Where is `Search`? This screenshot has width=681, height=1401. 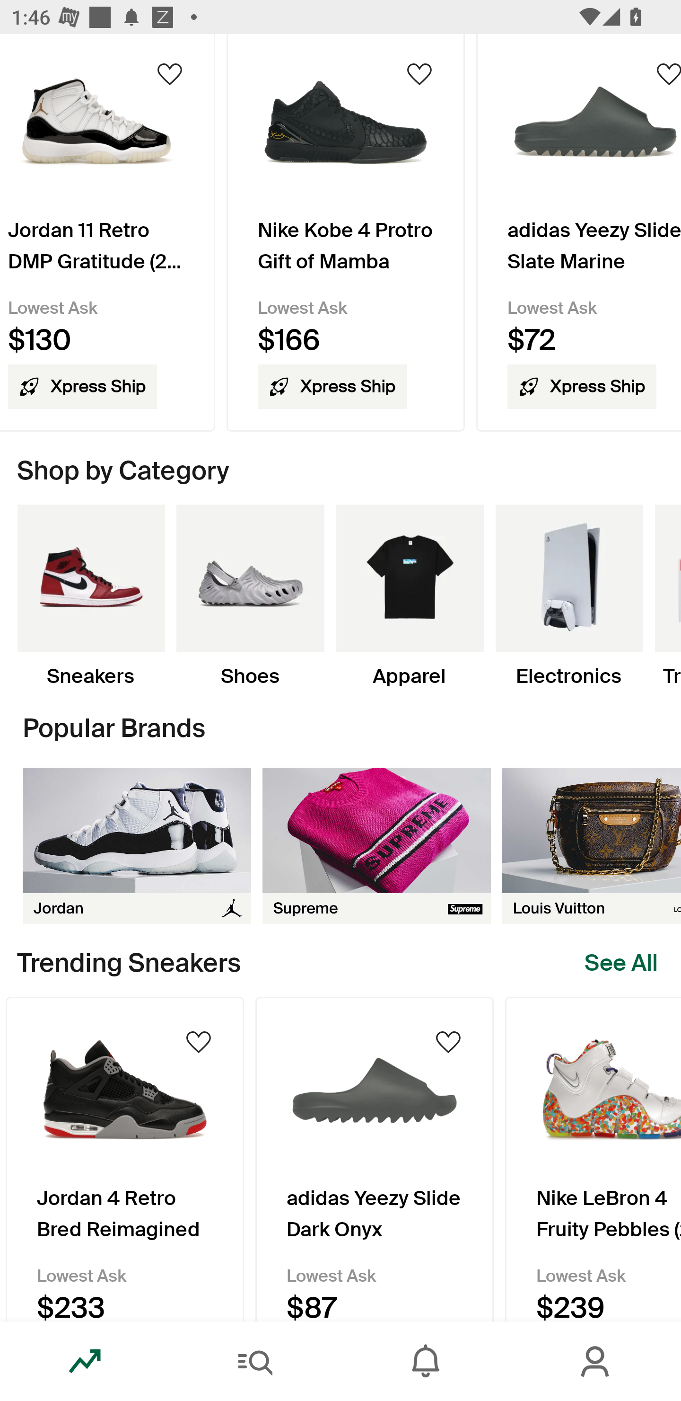 Search is located at coordinates (255, 1361).